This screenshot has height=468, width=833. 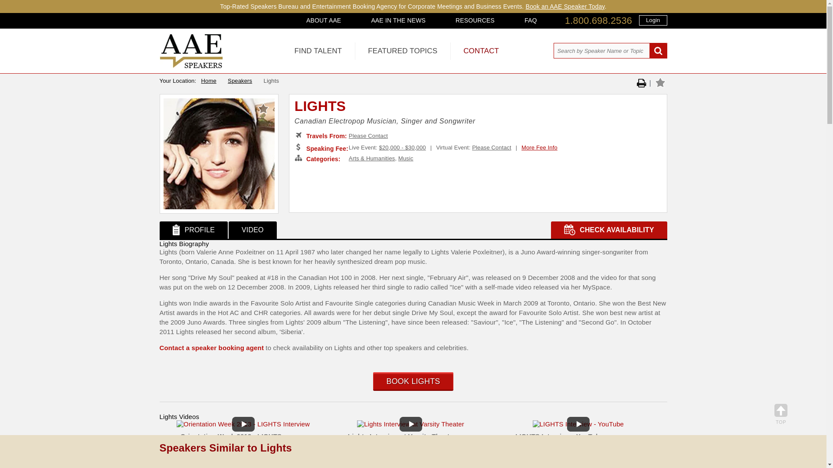 I want to click on Book an AAE Speaker Today, so click(x=565, y=6).